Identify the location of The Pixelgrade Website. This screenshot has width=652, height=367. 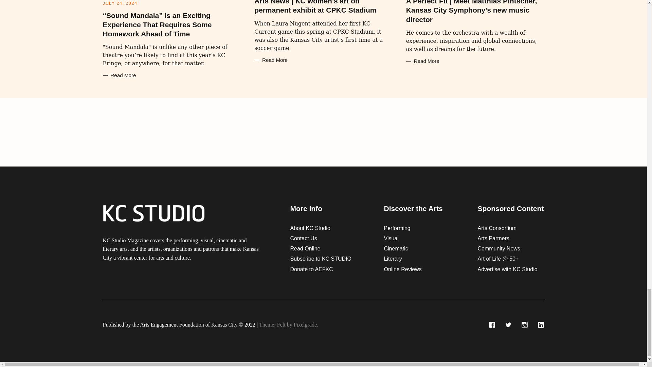
(305, 325).